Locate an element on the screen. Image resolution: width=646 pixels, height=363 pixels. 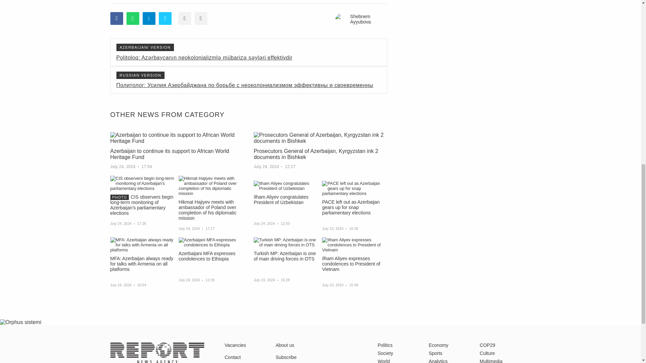
undefined is located at coordinates (21, 322).